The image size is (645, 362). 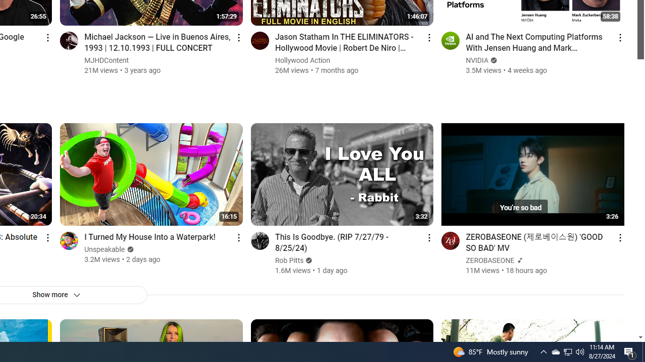 What do you see at coordinates (105, 249) in the screenshot?
I see `Unspeakable` at bounding box center [105, 249].